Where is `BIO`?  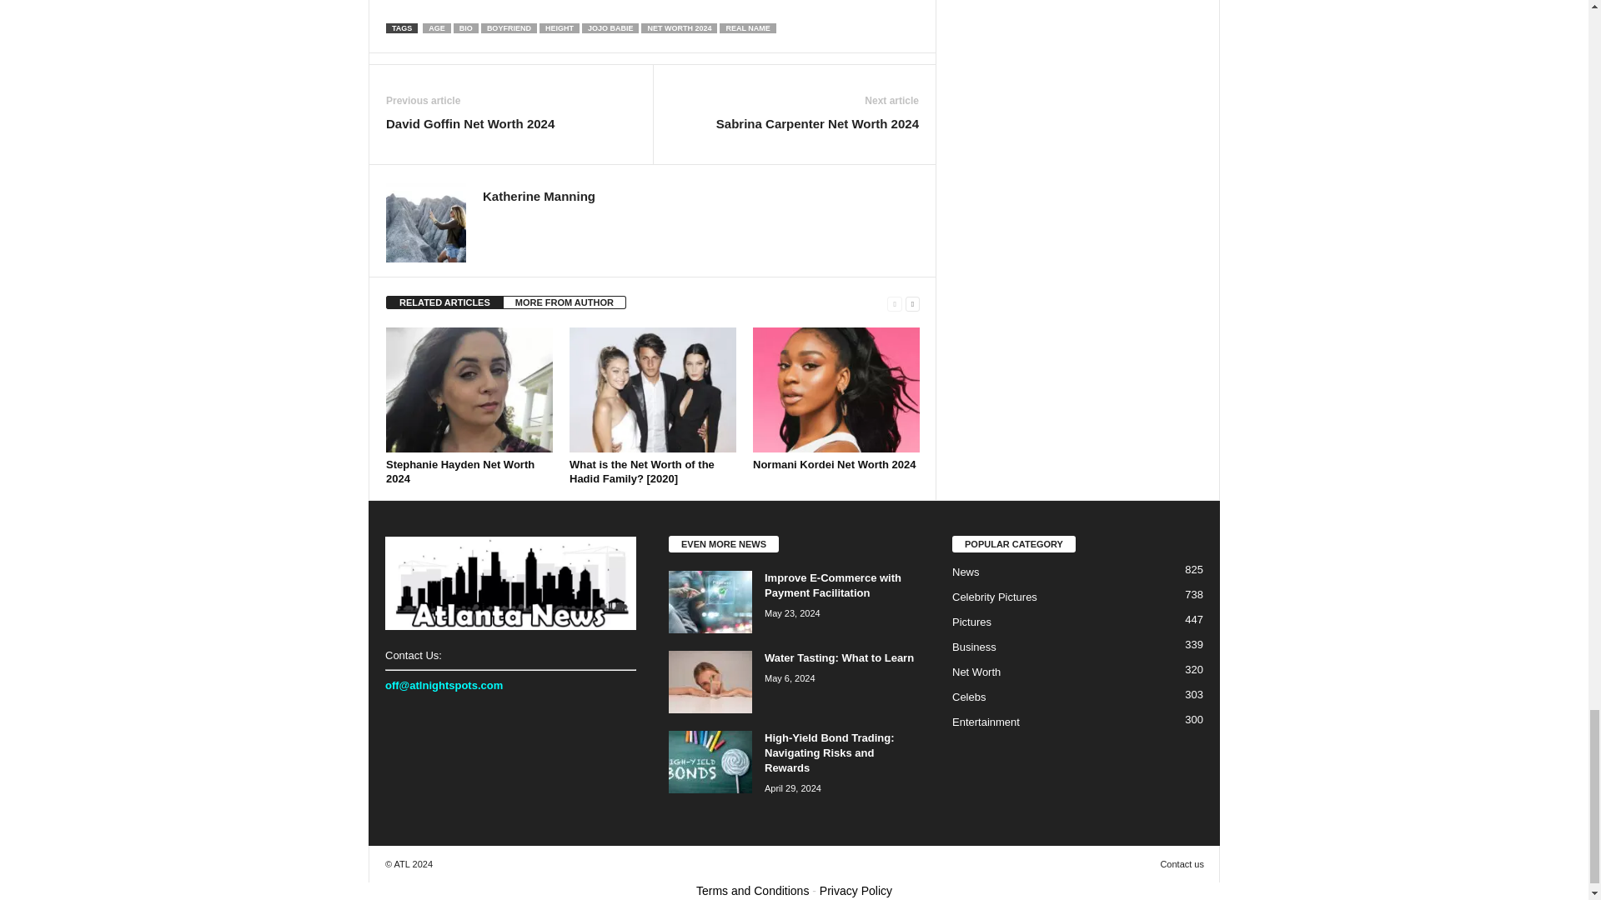
BIO is located at coordinates (465, 28).